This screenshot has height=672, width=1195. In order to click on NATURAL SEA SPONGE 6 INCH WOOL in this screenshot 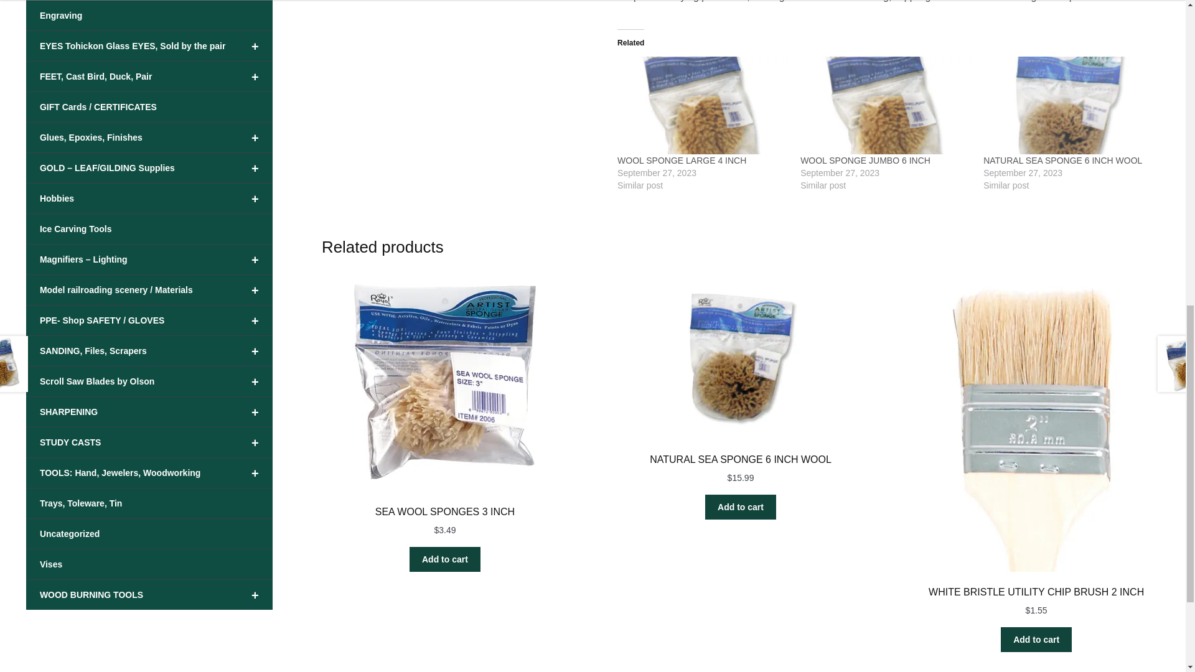, I will do `click(1063, 160)`.